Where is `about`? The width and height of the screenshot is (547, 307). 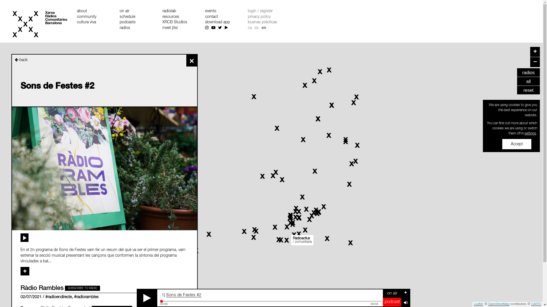
about is located at coordinates (82, 11).